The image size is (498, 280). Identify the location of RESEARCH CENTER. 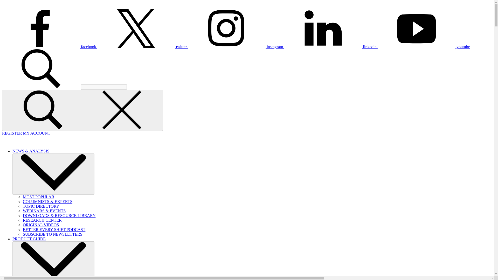
(42, 220).